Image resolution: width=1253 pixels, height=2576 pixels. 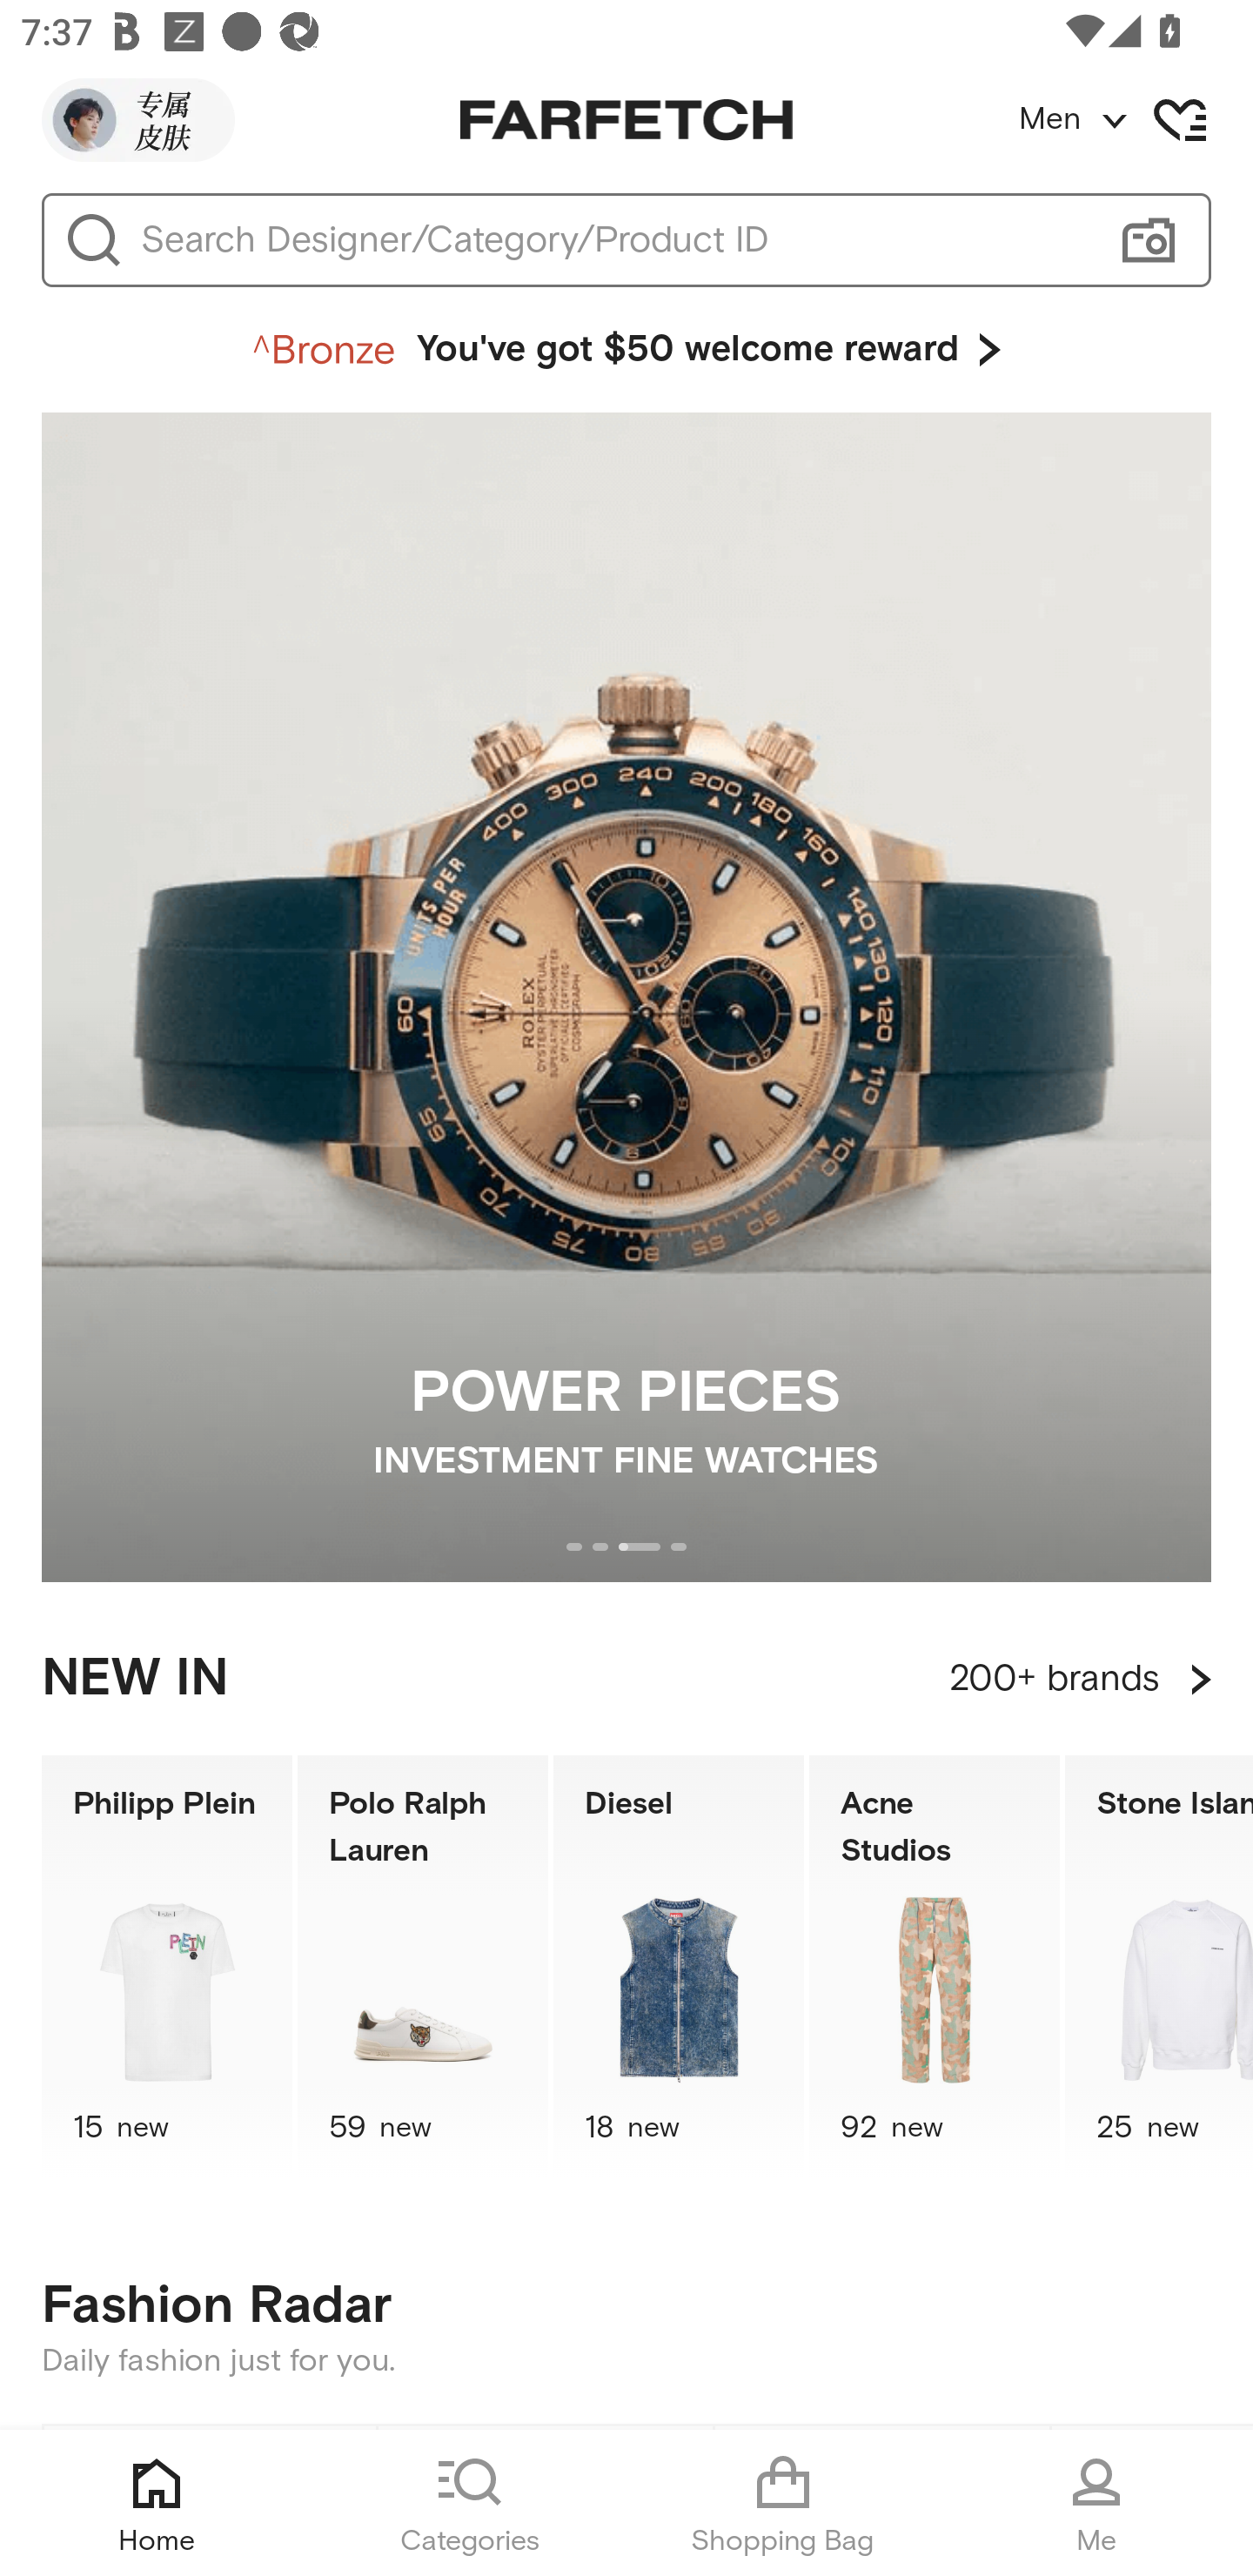 What do you see at coordinates (1096, 2503) in the screenshot?
I see `Me` at bounding box center [1096, 2503].